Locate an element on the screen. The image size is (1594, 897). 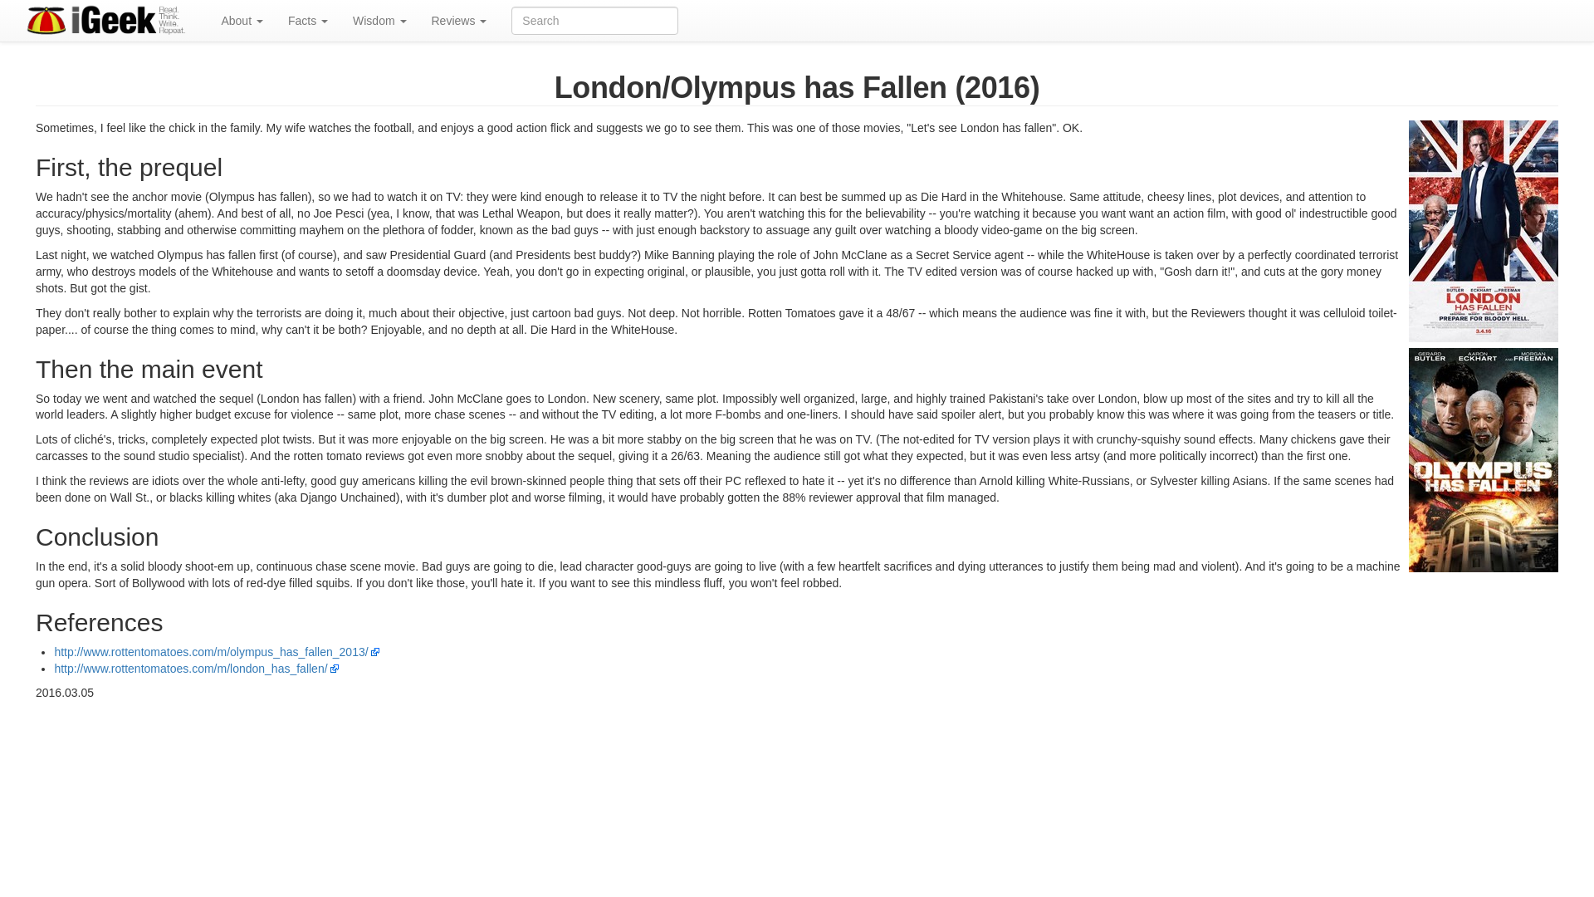
Wisdom is located at coordinates (379, 20).